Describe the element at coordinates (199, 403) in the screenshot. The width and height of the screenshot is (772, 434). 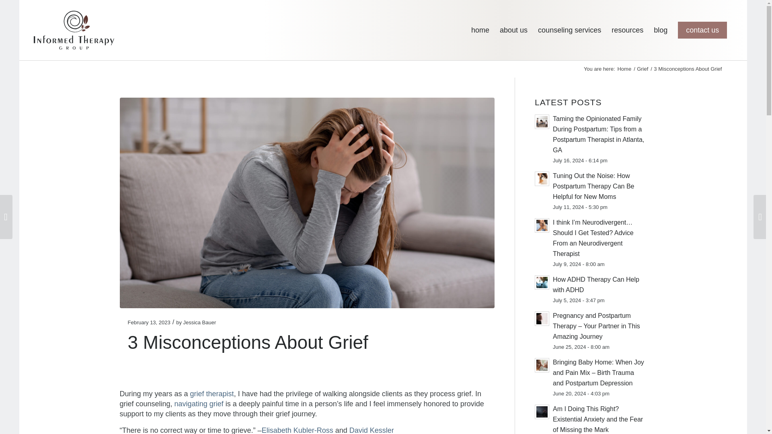
I see `navigating grief` at that location.